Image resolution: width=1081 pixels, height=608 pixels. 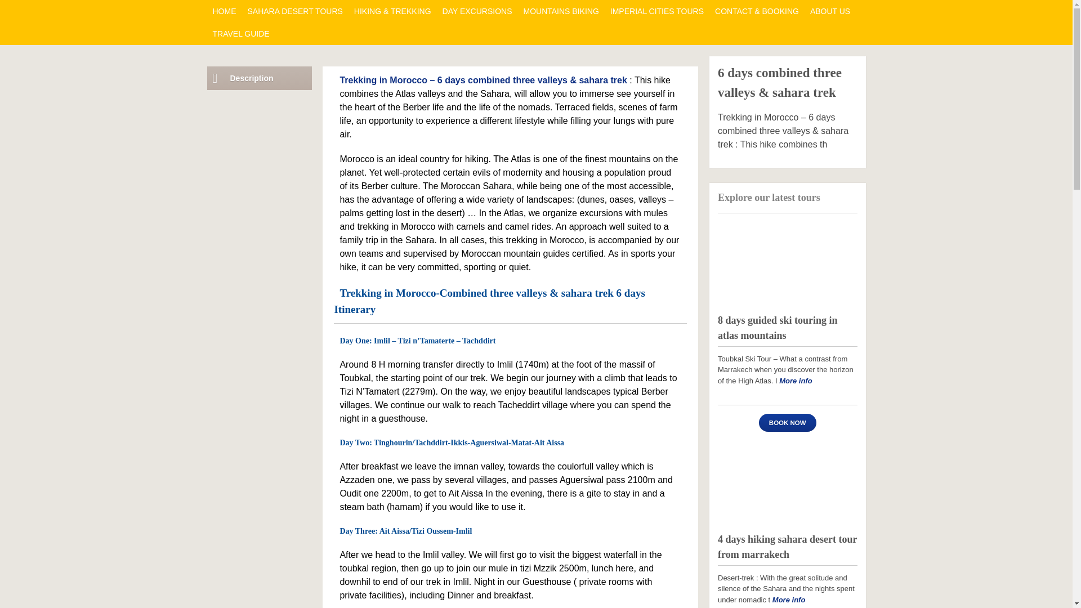 I want to click on 4 days hiking sahara desert tour from marrakech, so click(x=787, y=482).